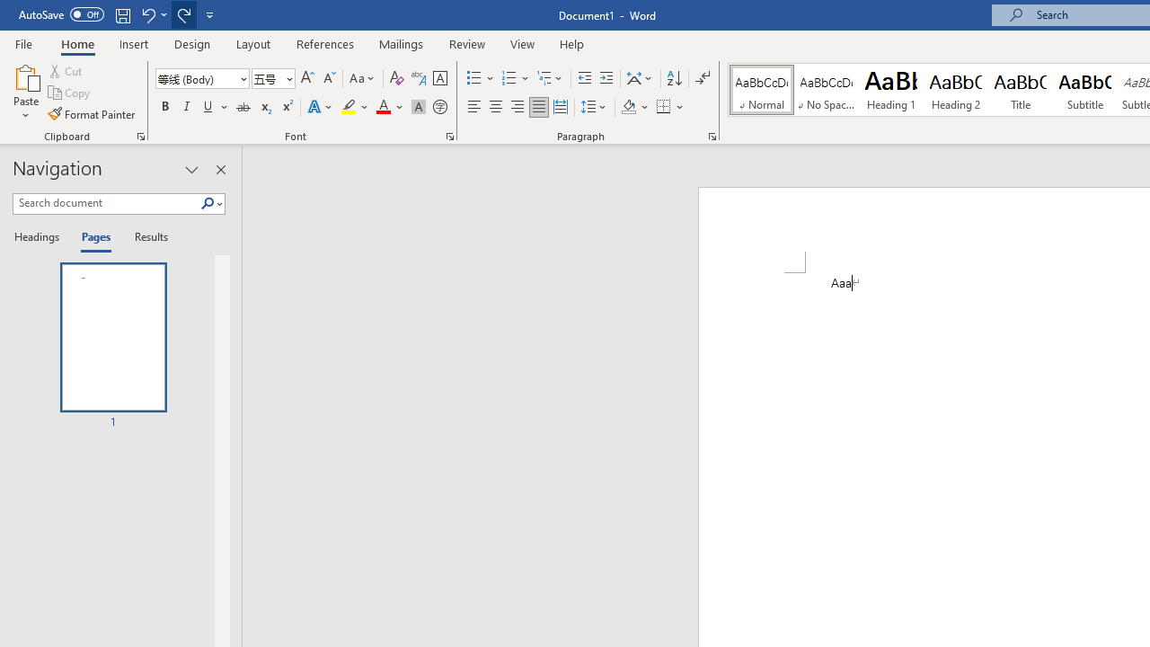  I want to click on Customize Quick Access Toolbar, so click(210, 14).